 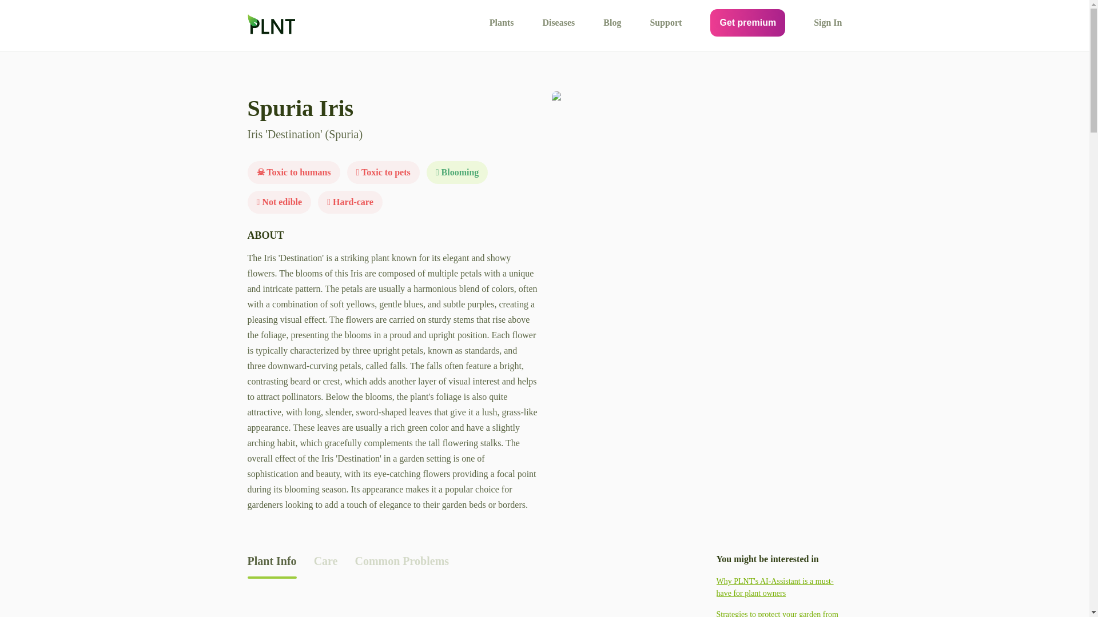 What do you see at coordinates (558, 23) in the screenshot?
I see `Diseases` at bounding box center [558, 23].